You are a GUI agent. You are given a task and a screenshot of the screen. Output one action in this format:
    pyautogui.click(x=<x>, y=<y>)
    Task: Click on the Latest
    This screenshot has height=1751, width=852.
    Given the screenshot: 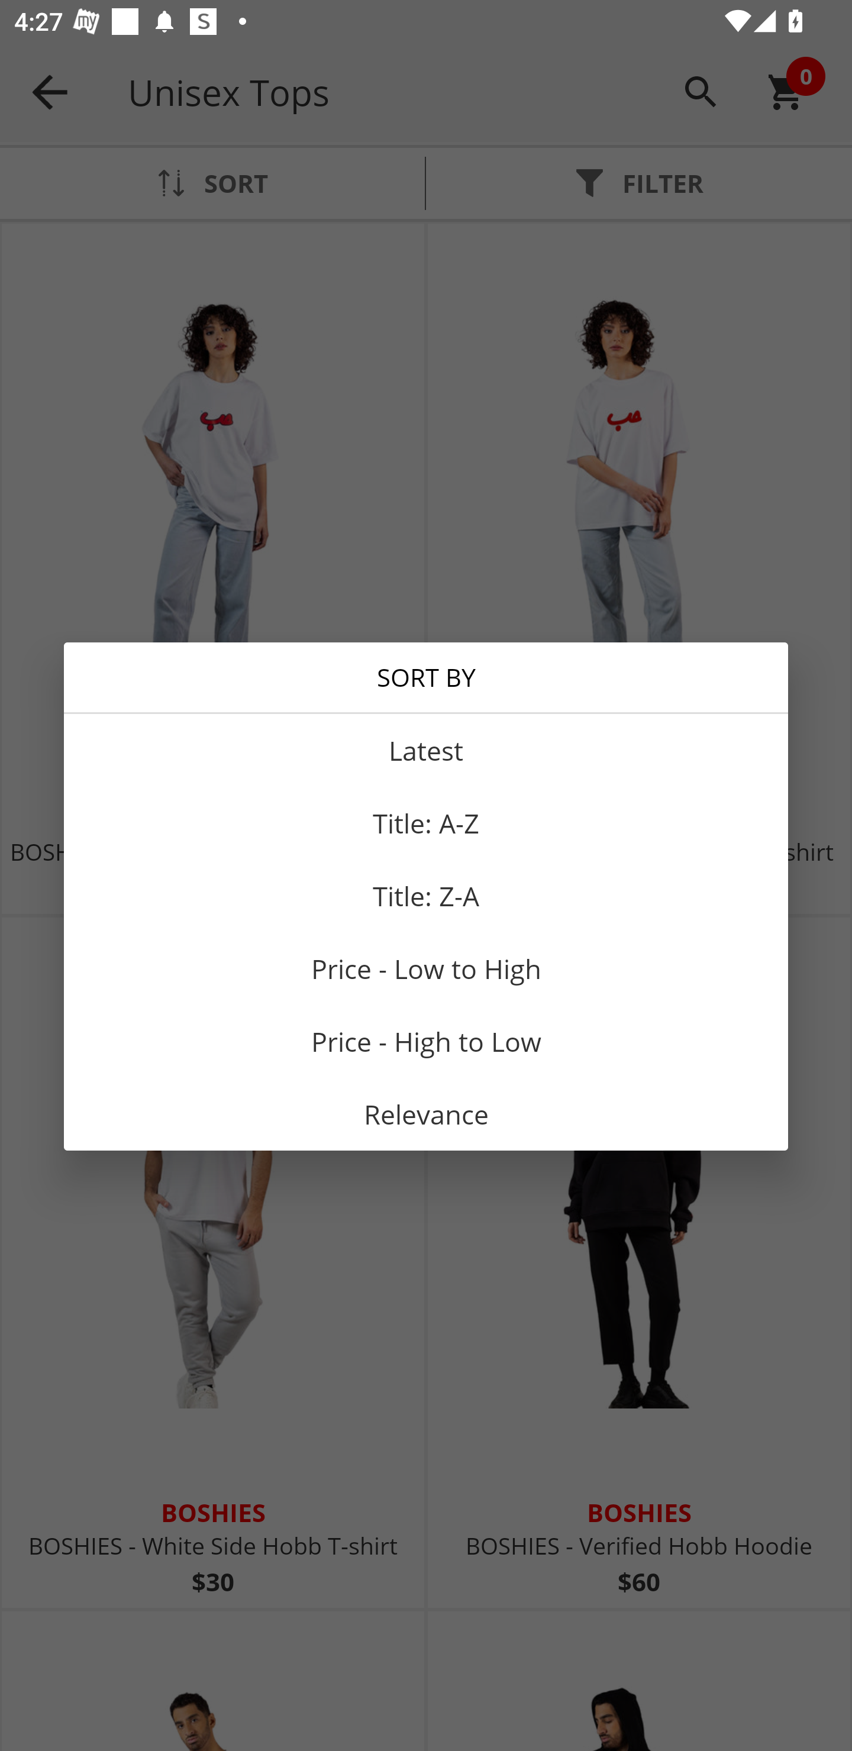 What is the action you would take?
    pyautogui.click(x=426, y=750)
    